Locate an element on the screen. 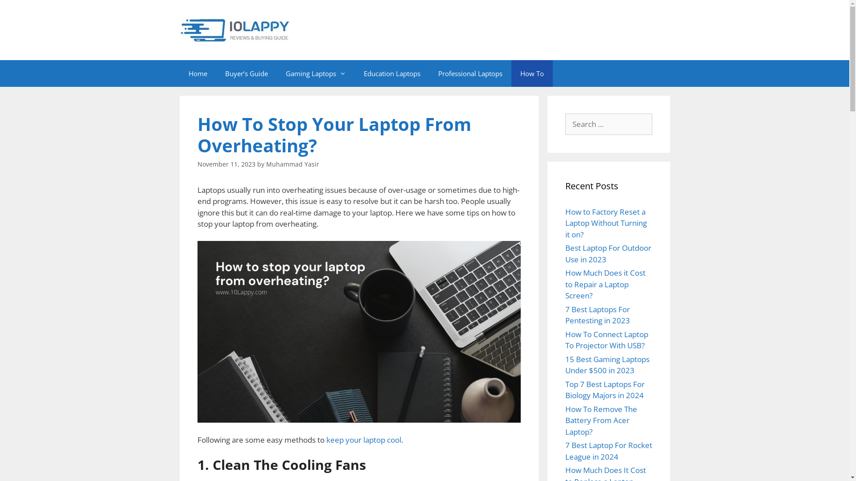  Muhammad Yasir is located at coordinates (292, 164).